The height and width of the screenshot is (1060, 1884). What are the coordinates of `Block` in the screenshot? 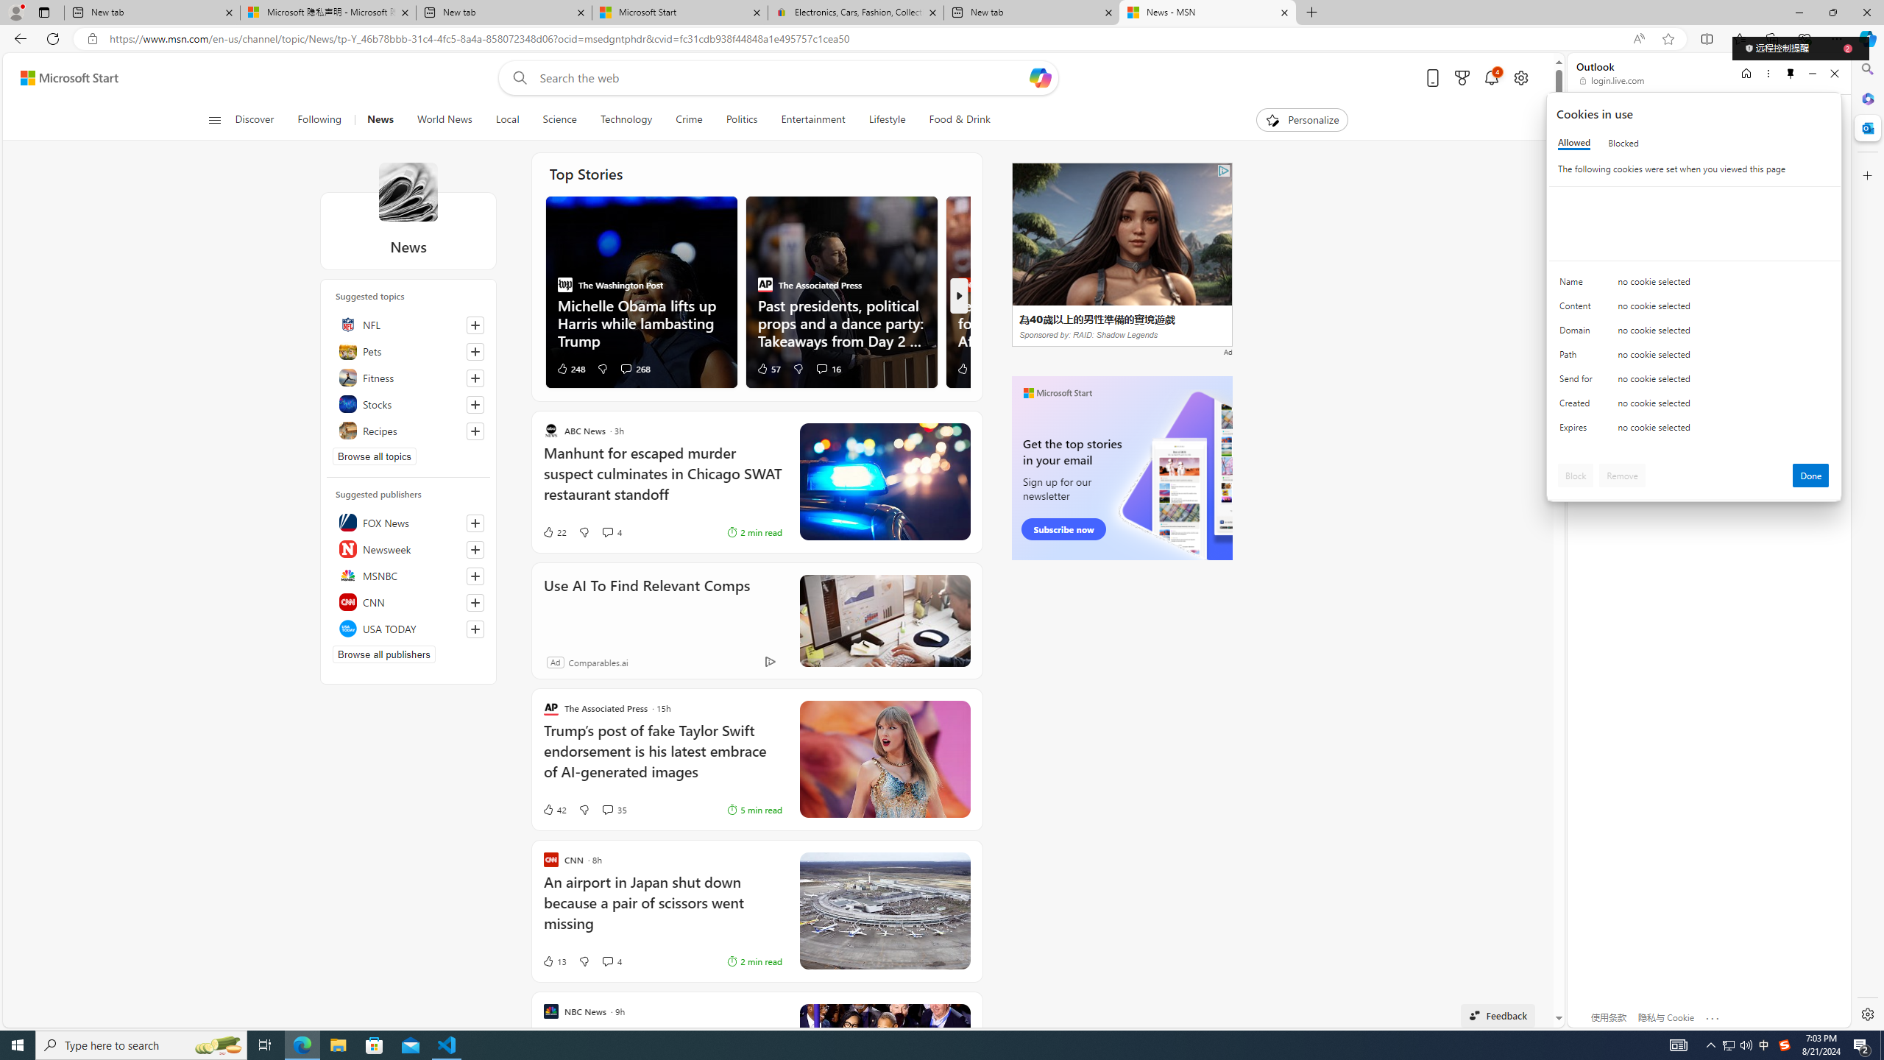 It's located at (1576, 476).